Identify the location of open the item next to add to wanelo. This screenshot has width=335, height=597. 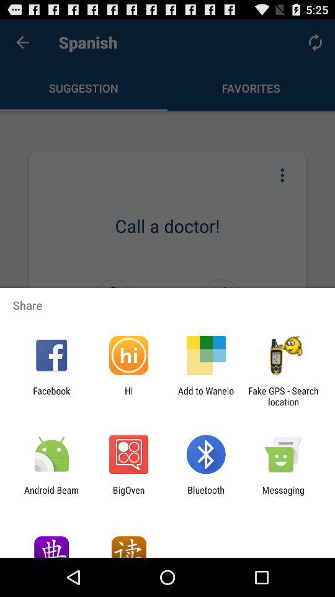
(128, 396).